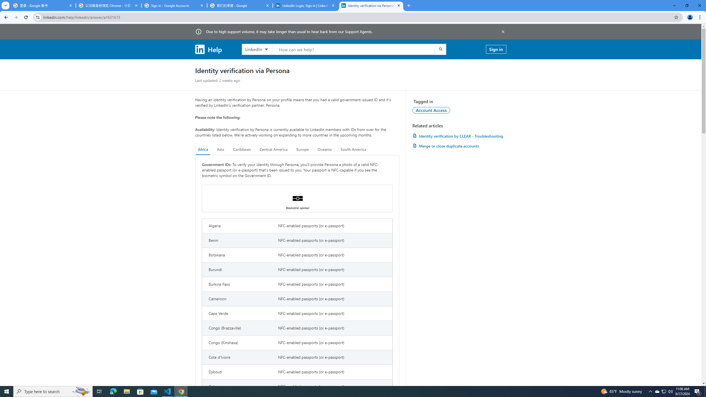 Image resolution: width=706 pixels, height=397 pixels. Describe the element at coordinates (459, 136) in the screenshot. I see `Identity verification by CLEAR - Troubleshooting` at that location.